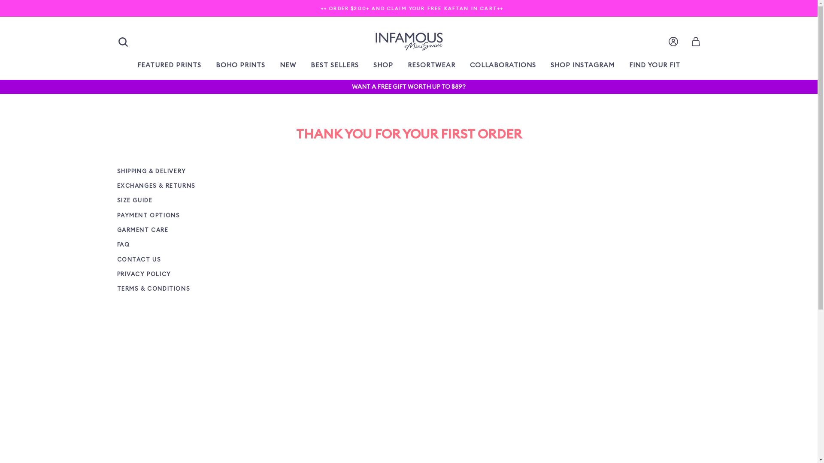  I want to click on PAYMENT OPTIONS, so click(186, 215).